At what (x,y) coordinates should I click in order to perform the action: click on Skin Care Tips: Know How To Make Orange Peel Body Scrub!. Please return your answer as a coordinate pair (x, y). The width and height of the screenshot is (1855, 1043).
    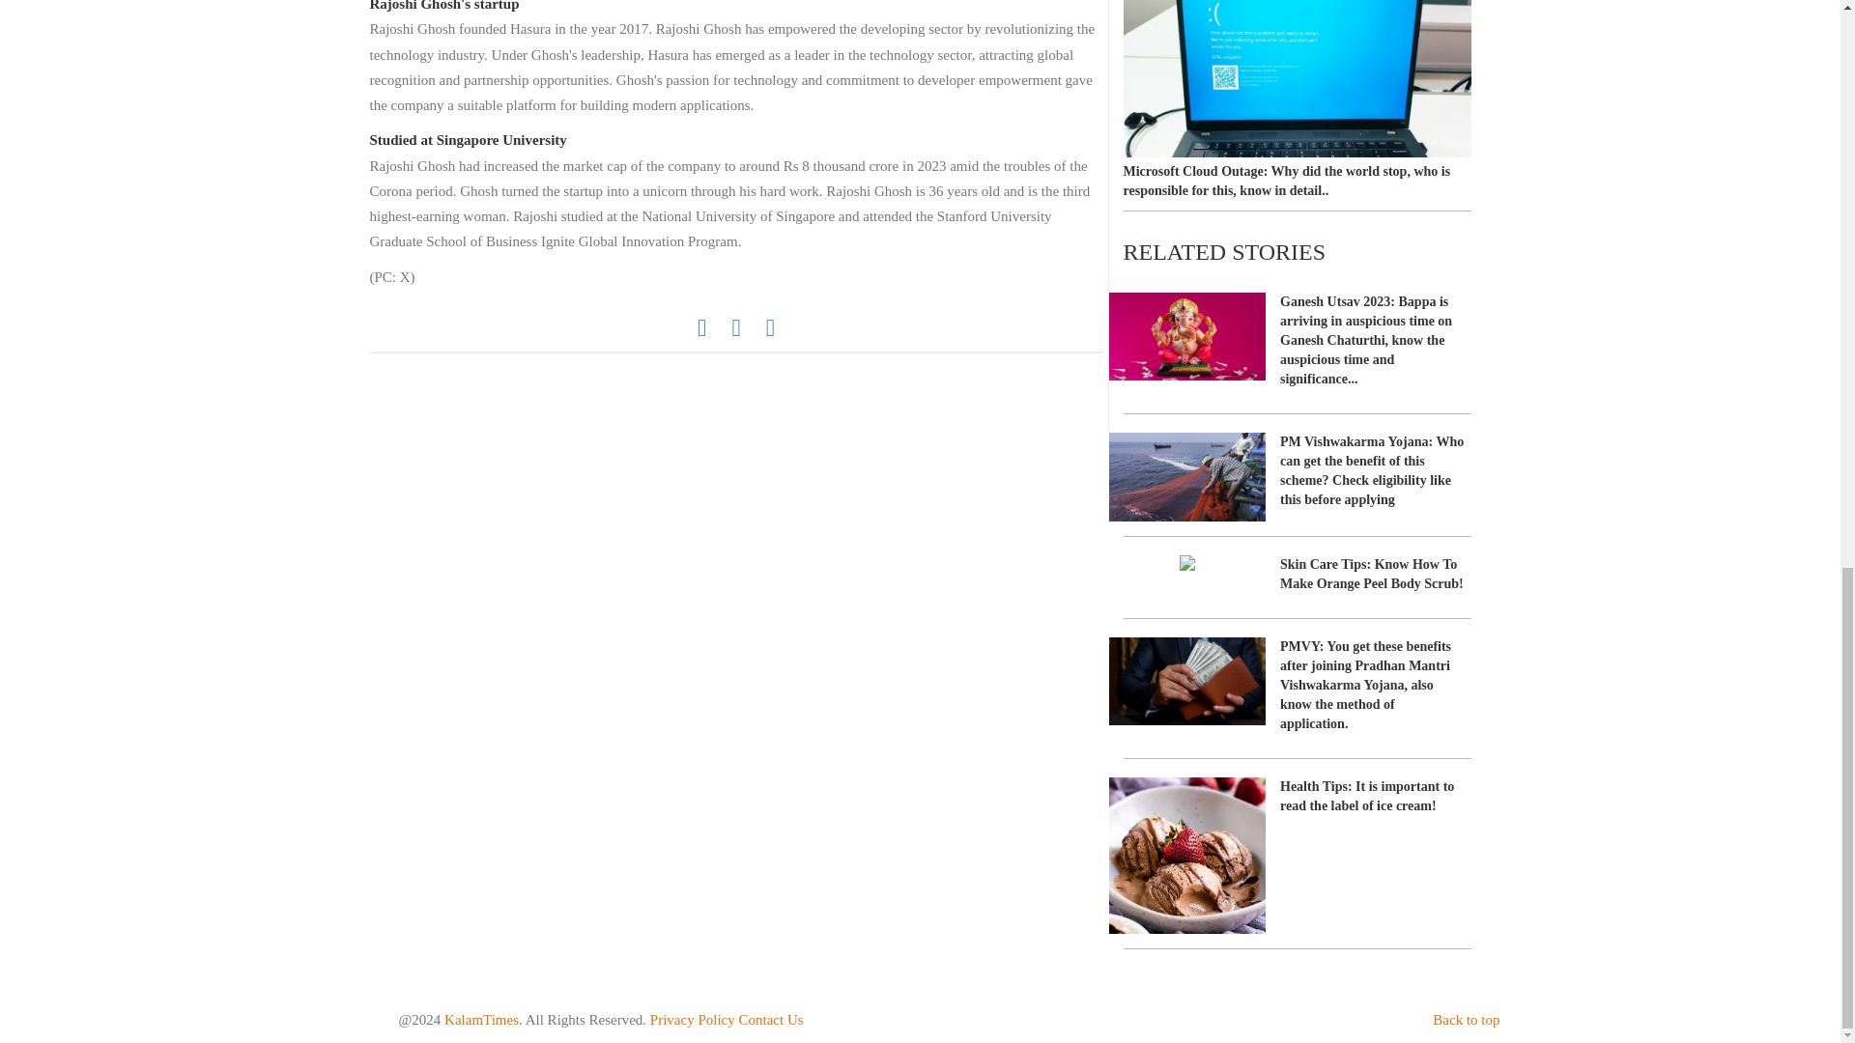
    Looking at the image, I should click on (1297, 579).